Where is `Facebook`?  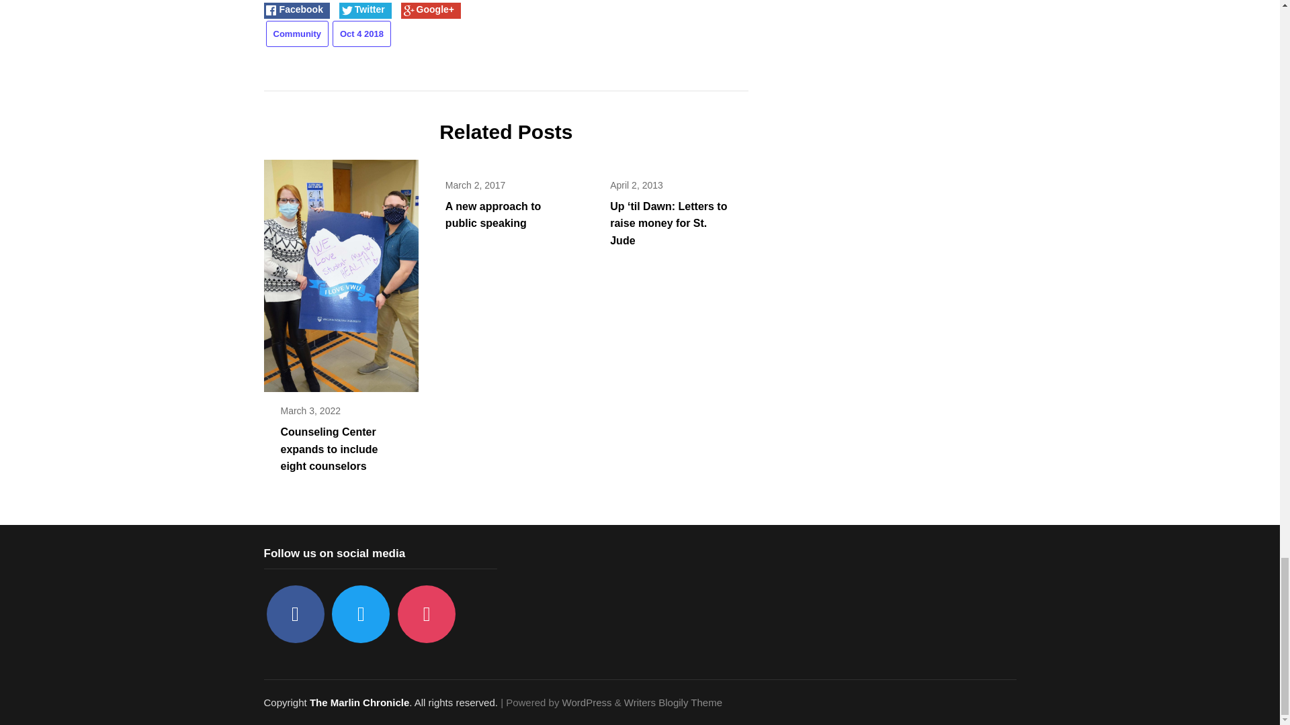 Facebook is located at coordinates (294, 614).